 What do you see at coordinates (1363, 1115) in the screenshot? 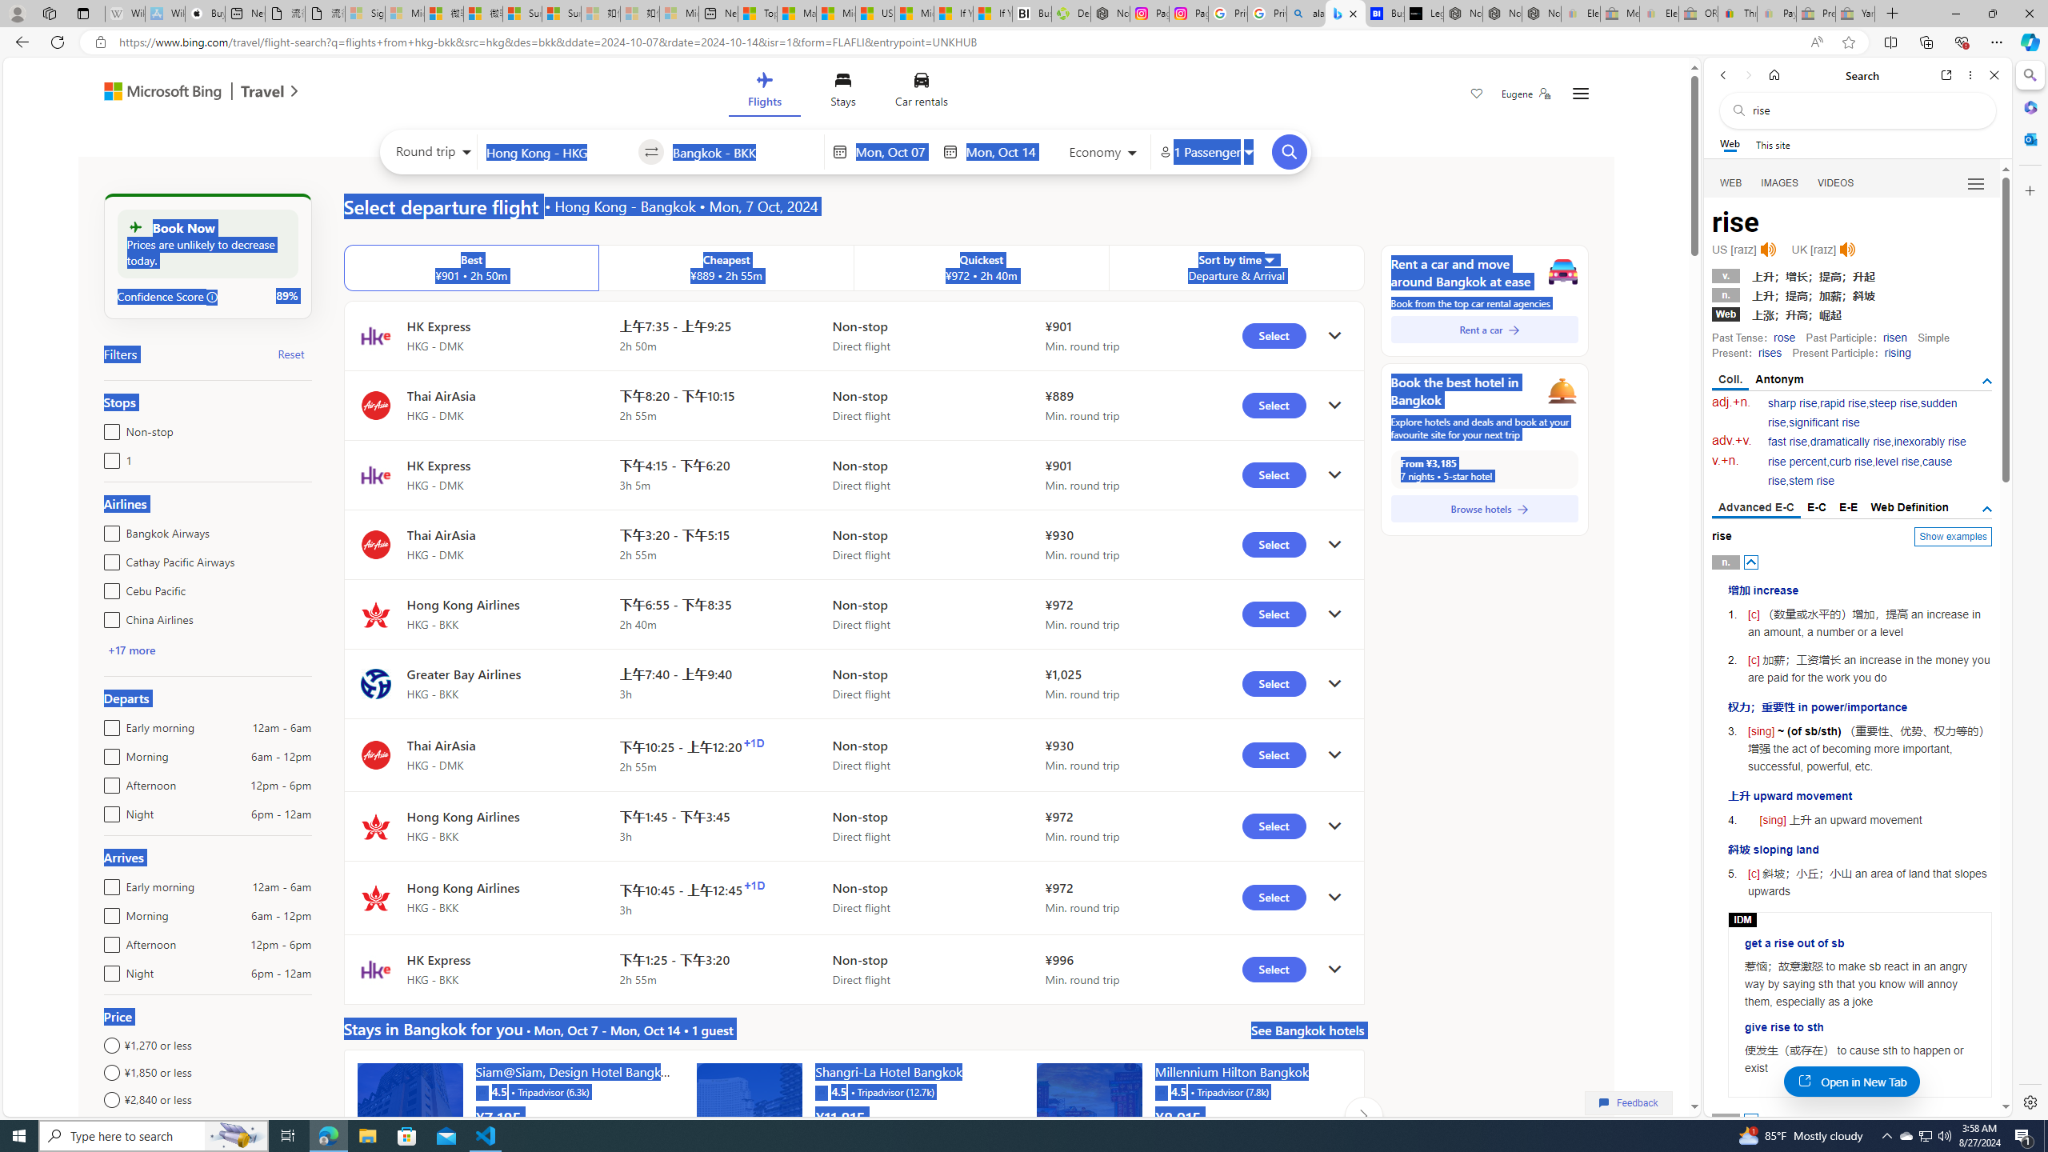
I see `Click to scroll right` at bounding box center [1363, 1115].